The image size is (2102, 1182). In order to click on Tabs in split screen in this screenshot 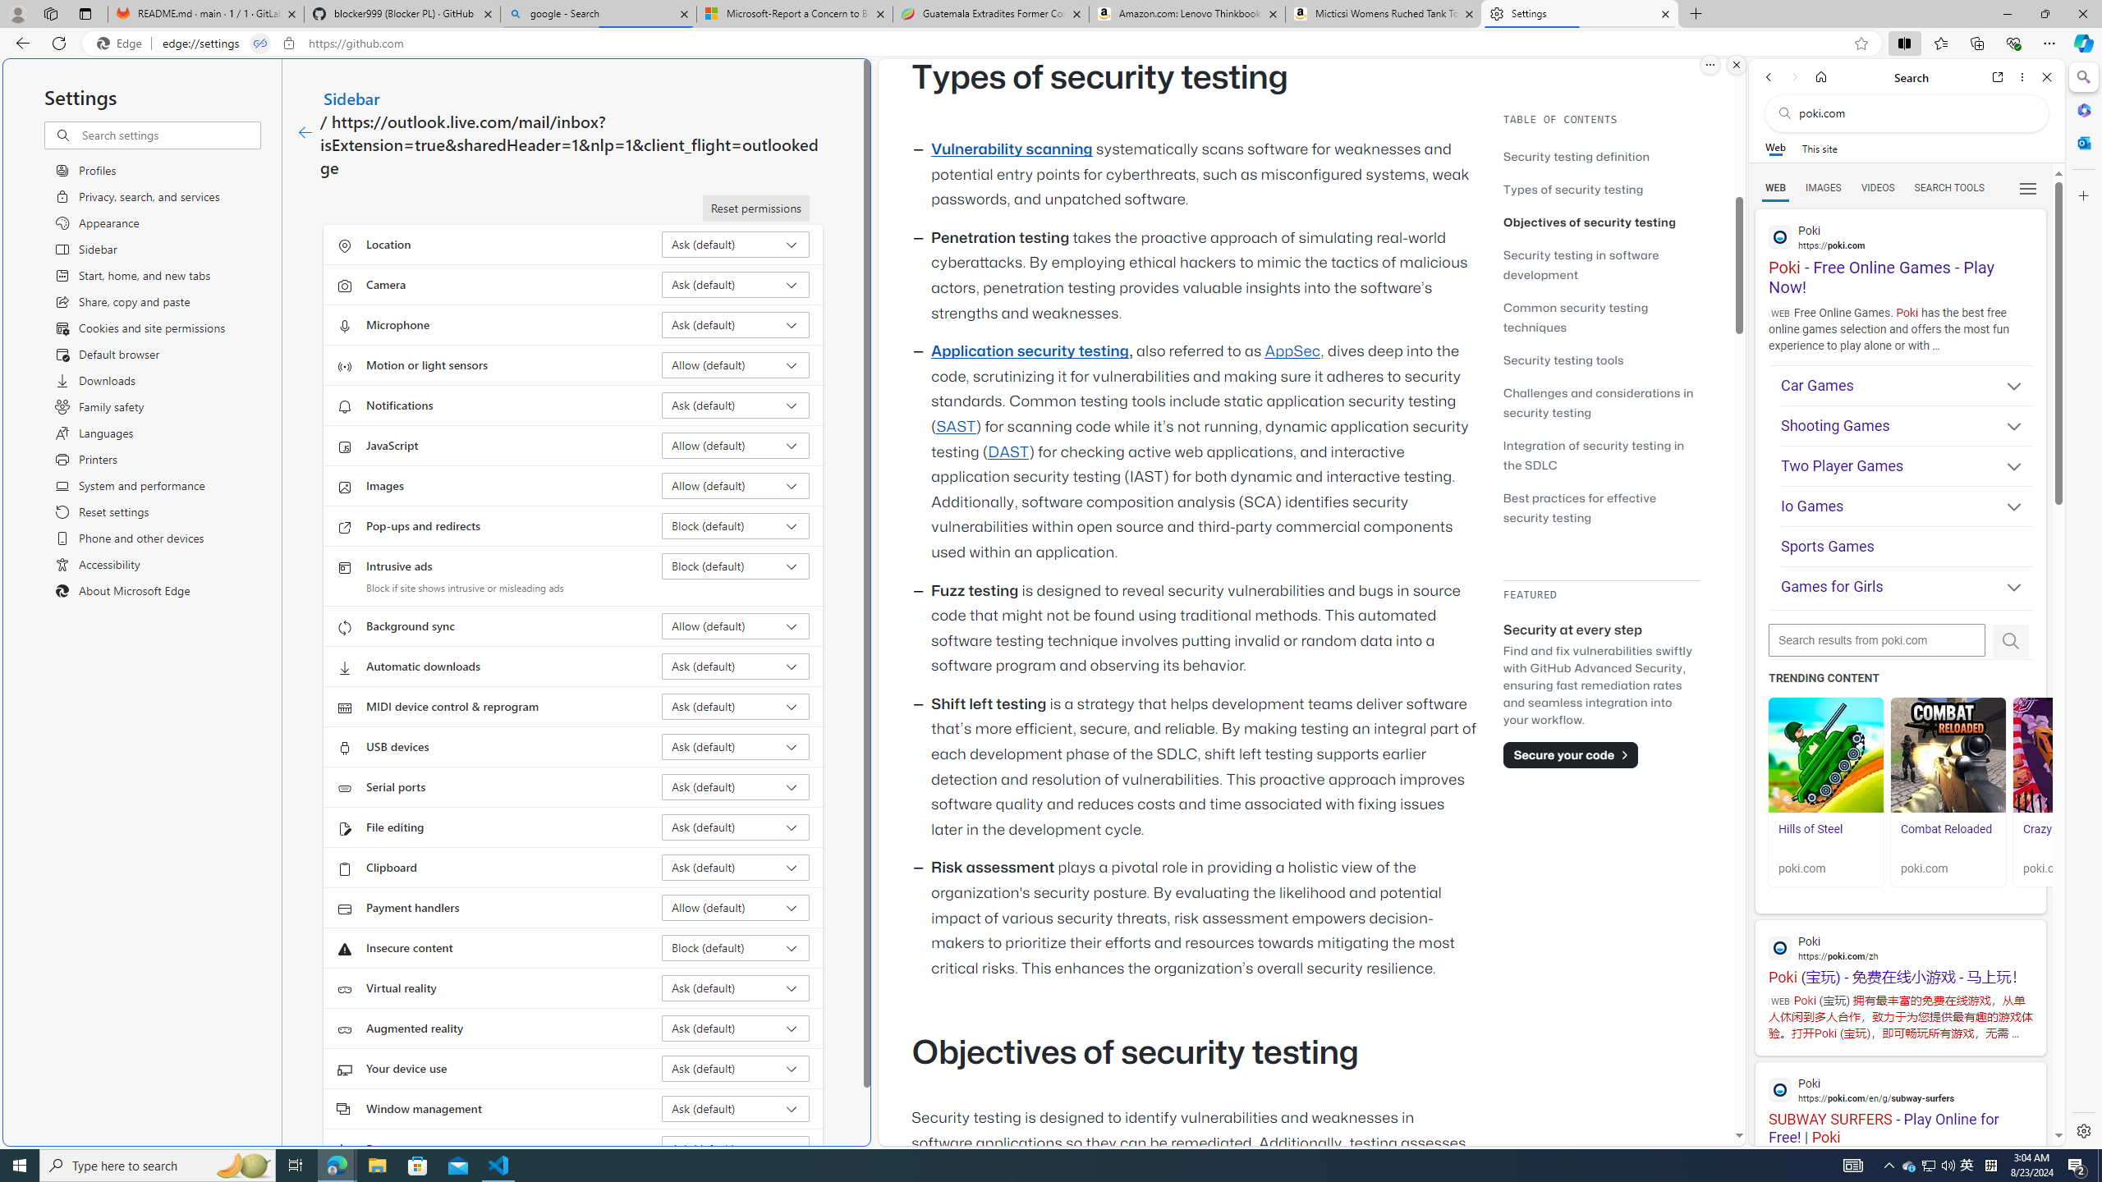, I will do `click(260, 44)`.